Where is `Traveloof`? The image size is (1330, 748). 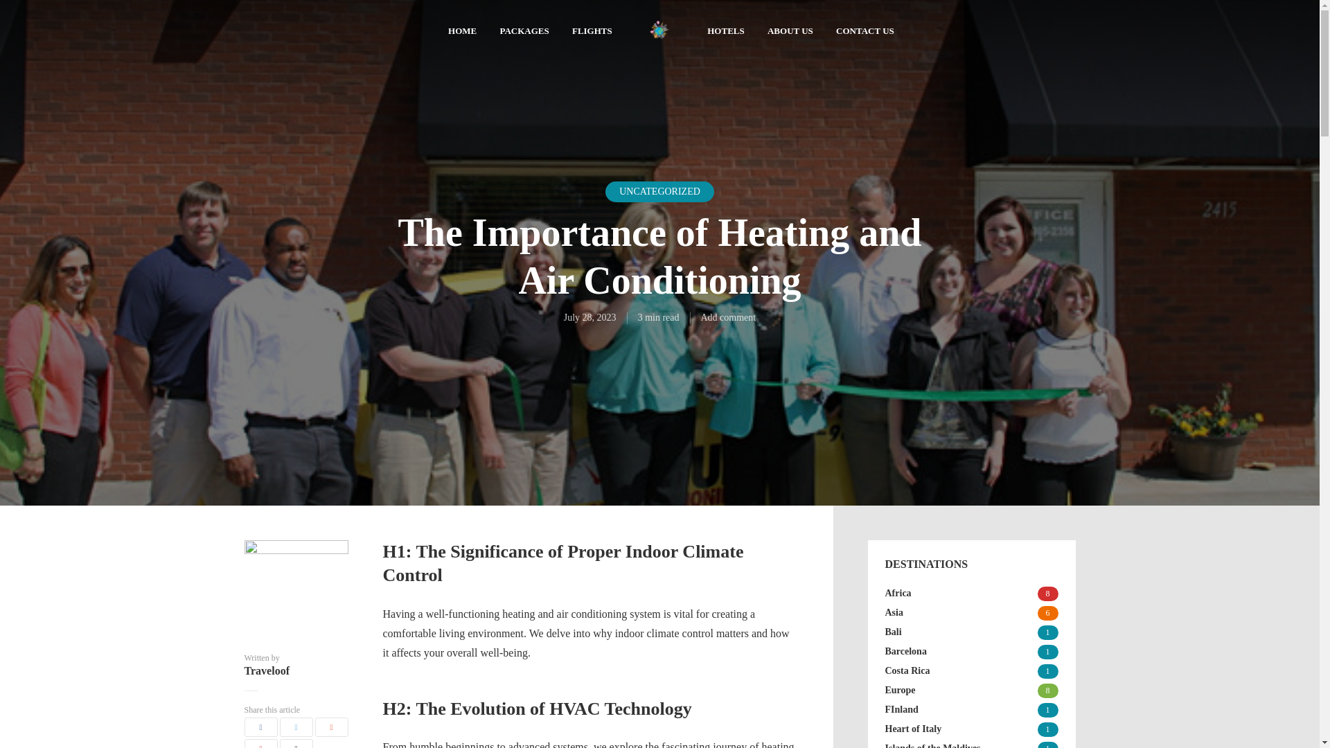 Traveloof is located at coordinates (295, 671).